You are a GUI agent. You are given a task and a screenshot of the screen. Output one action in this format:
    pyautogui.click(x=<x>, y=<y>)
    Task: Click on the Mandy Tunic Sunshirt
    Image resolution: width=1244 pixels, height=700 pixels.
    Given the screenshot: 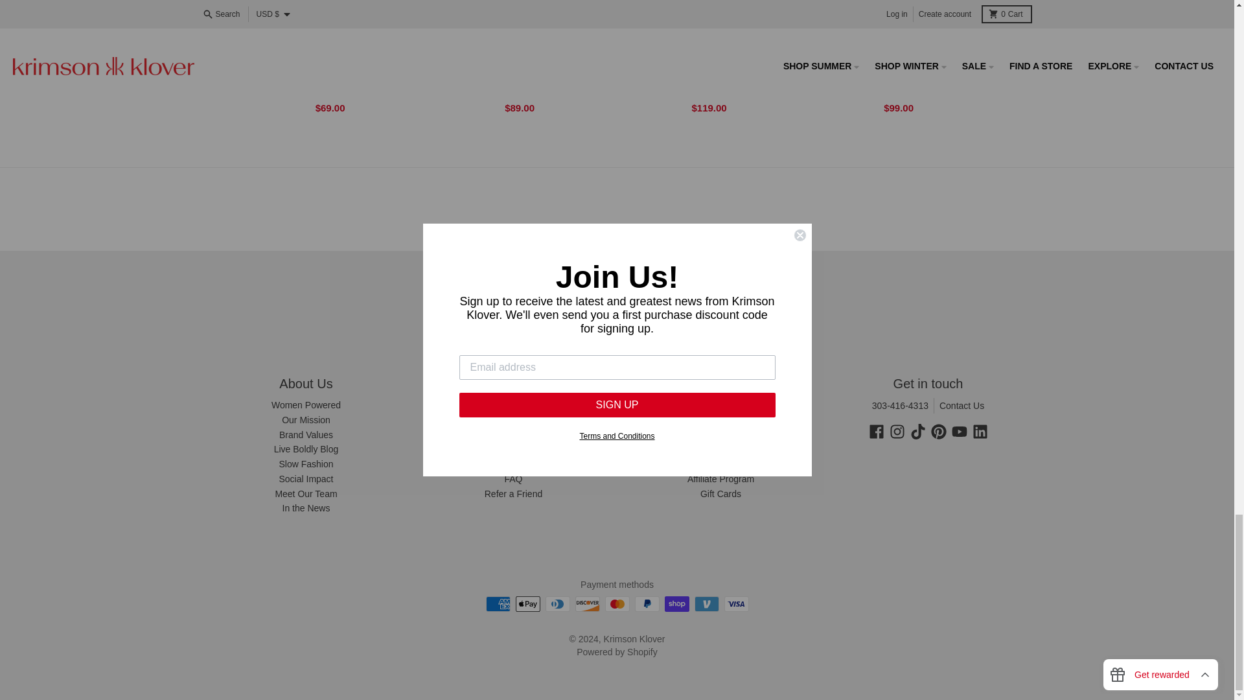 What is the action you would take?
    pyautogui.click(x=902, y=97)
    